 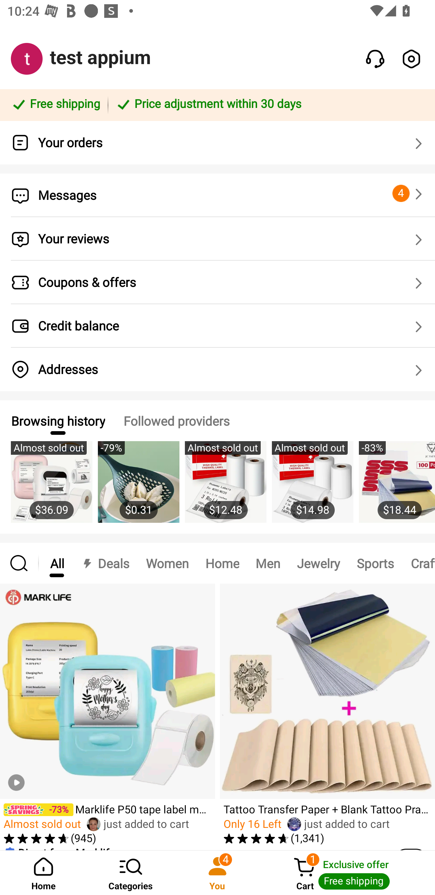 What do you see at coordinates (225, 487) in the screenshot?
I see `Almost sold out $12.48` at bounding box center [225, 487].